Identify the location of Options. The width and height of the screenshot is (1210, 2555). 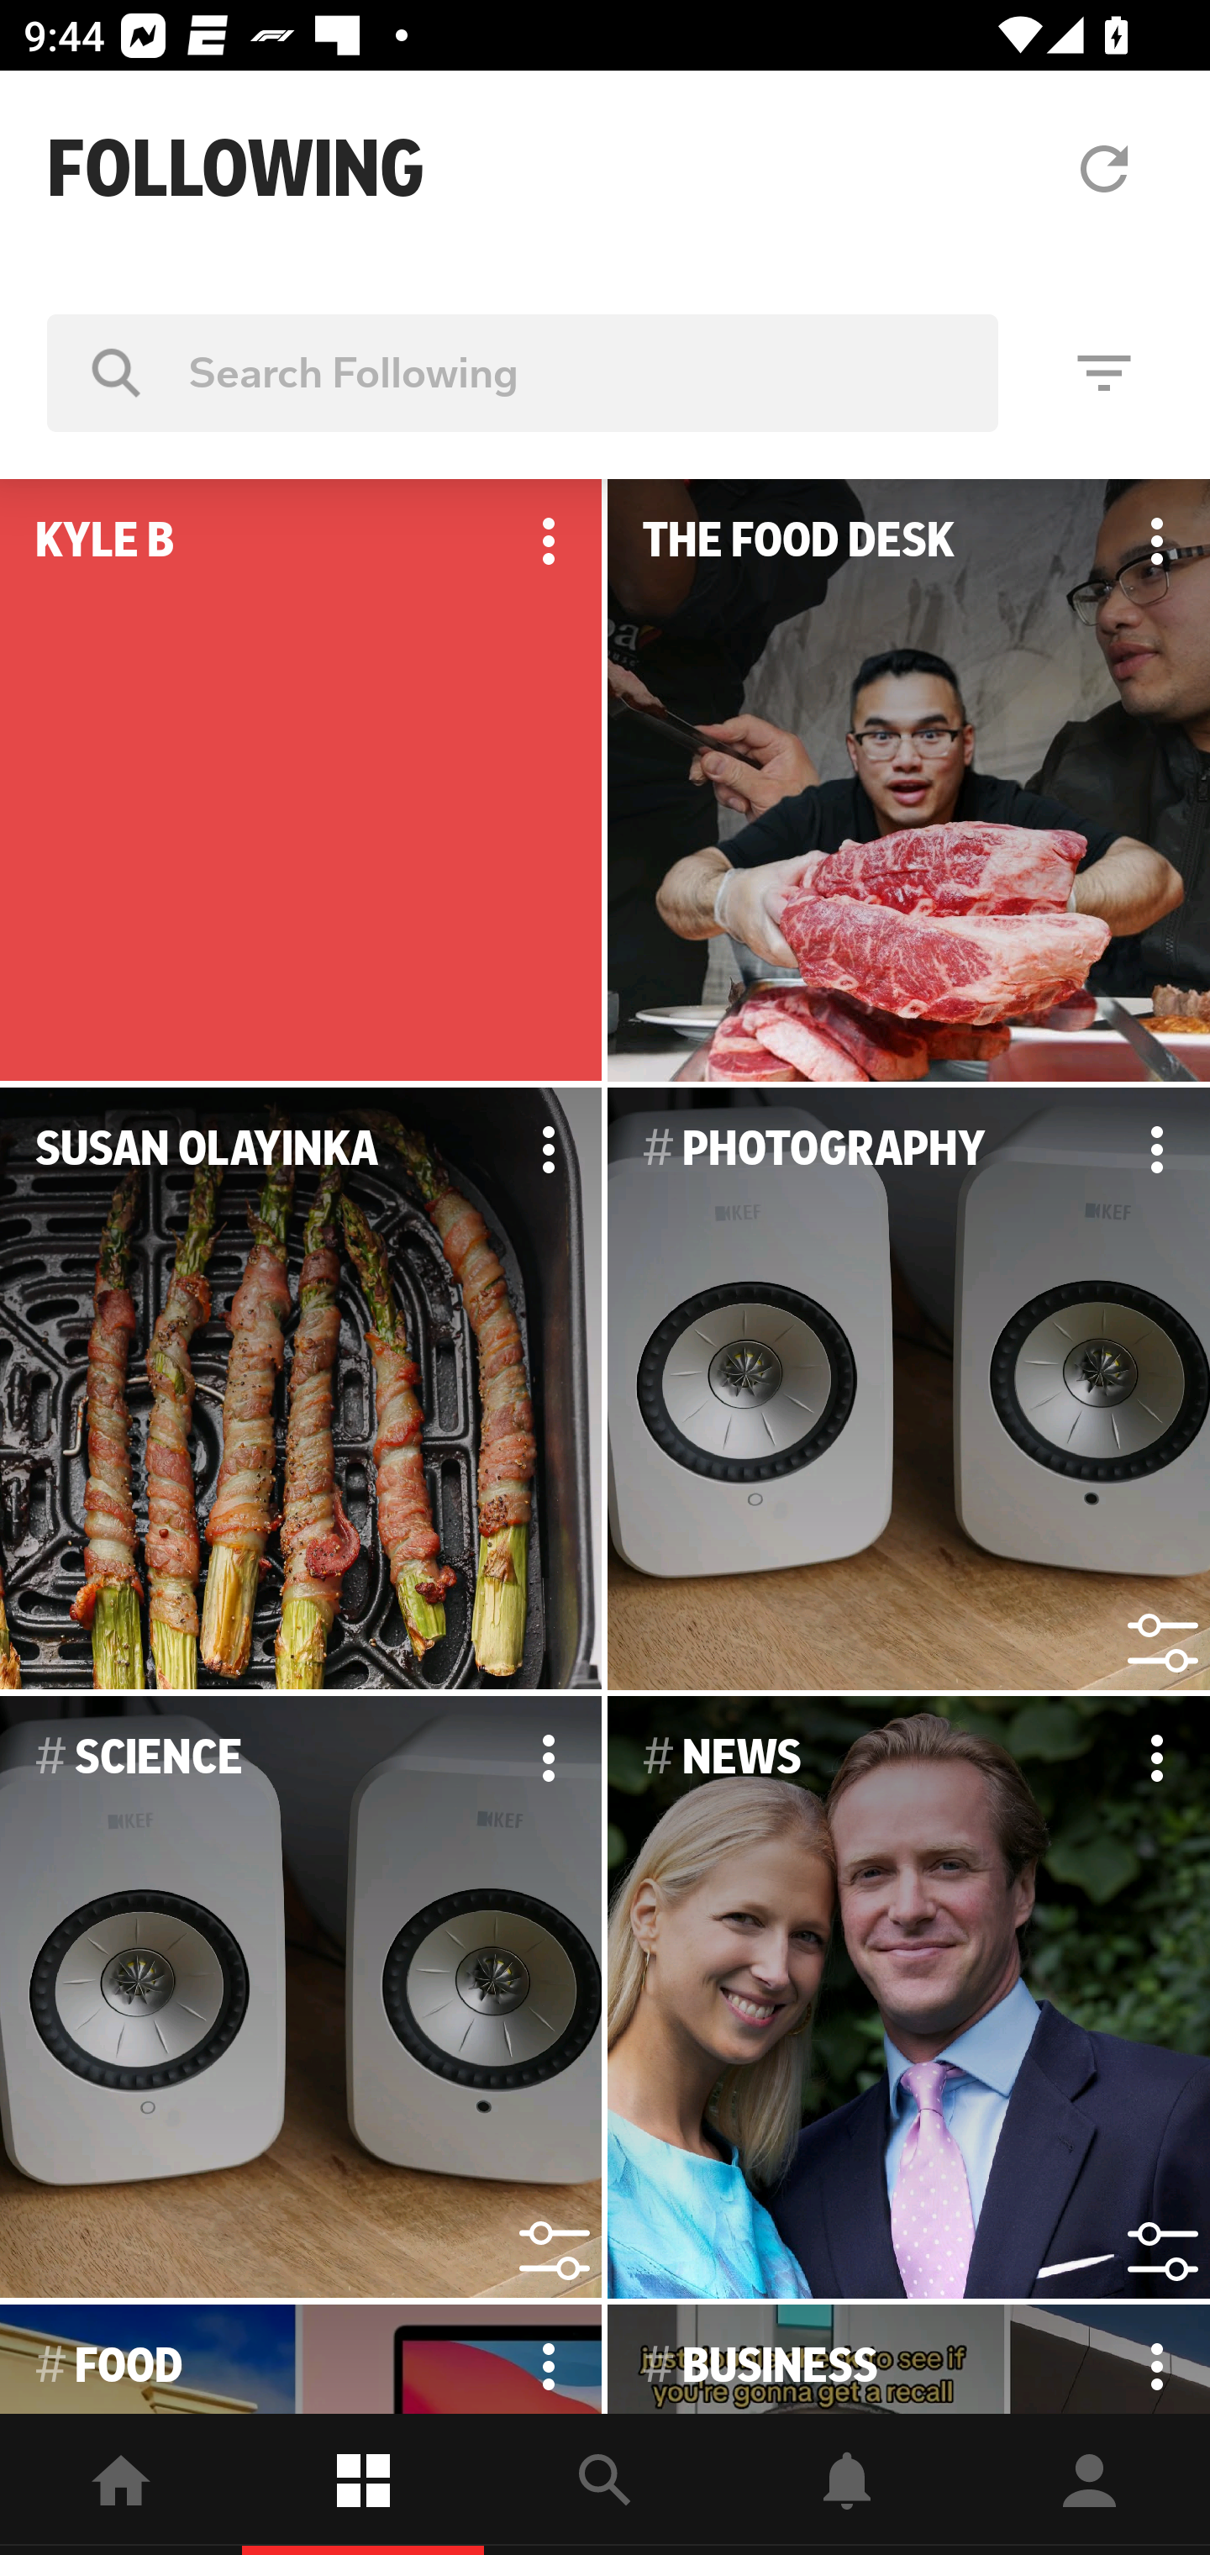
(548, 1150).